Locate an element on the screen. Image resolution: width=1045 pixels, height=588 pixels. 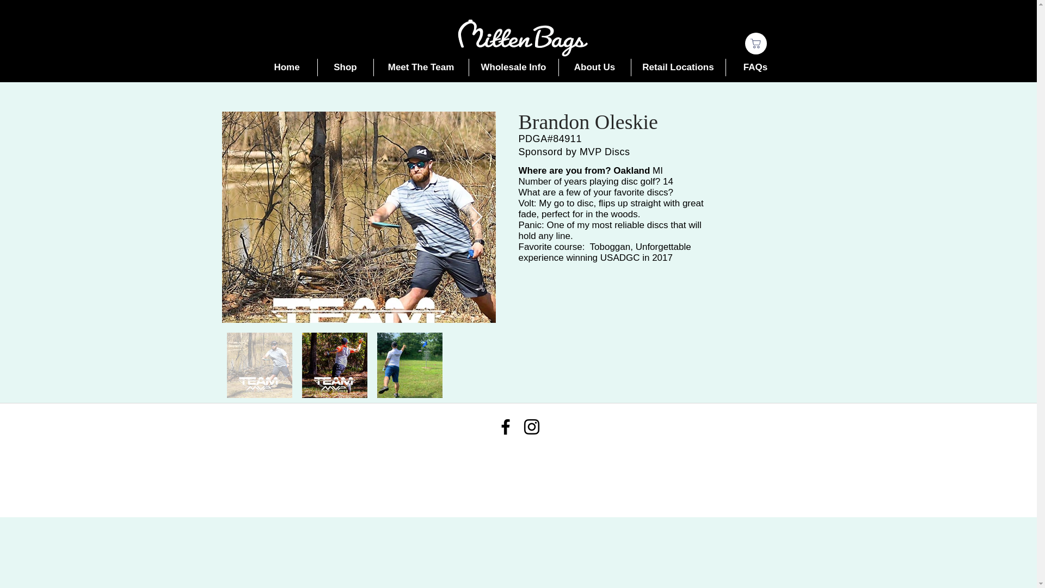
About Us is located at coordinates (594, 68).